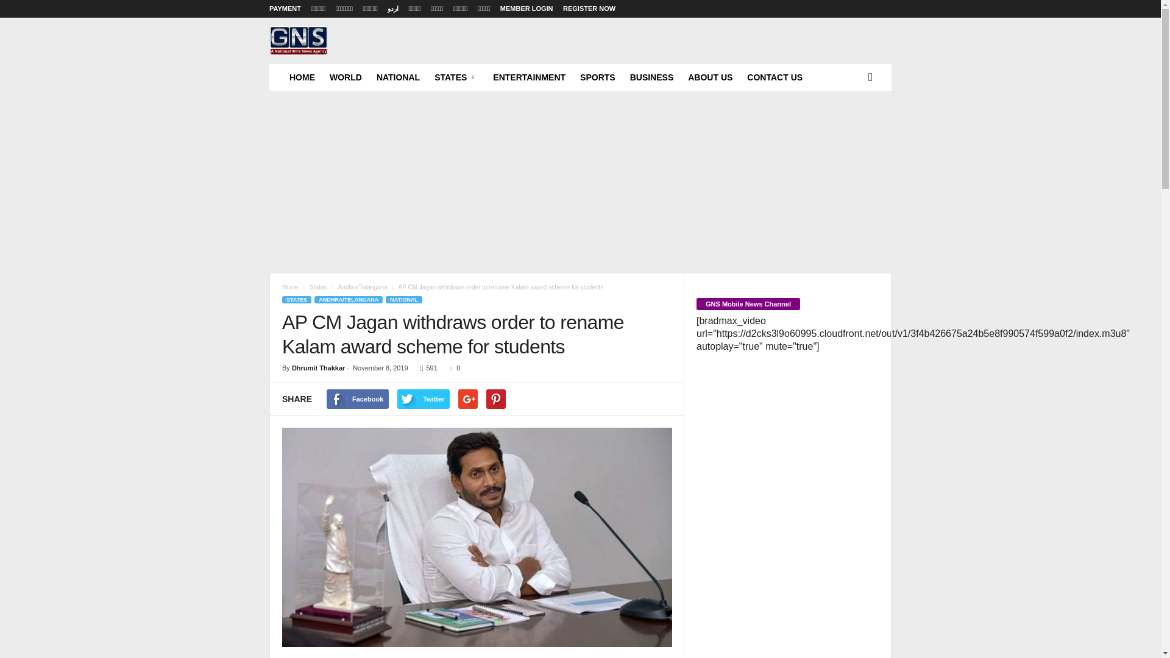 This screenshot has height=658, width=1170. What do you see at coordinates (298, 40) in the screenshot?
I see `GNS News` at bounding box center [298, 40].